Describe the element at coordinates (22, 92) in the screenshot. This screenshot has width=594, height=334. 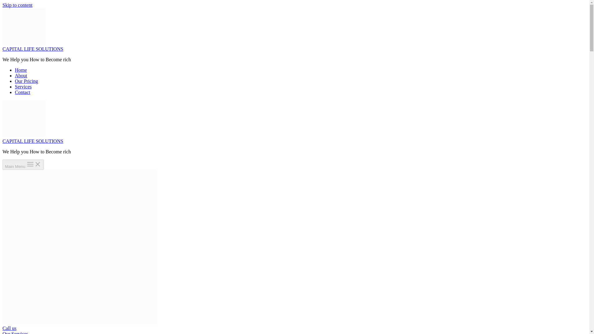
I see `Contact` at that location.